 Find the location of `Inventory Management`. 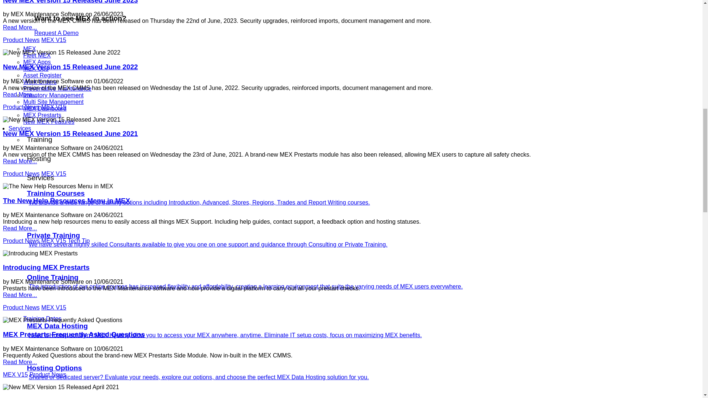

Inventory Management is located at coordinates (53, 95).